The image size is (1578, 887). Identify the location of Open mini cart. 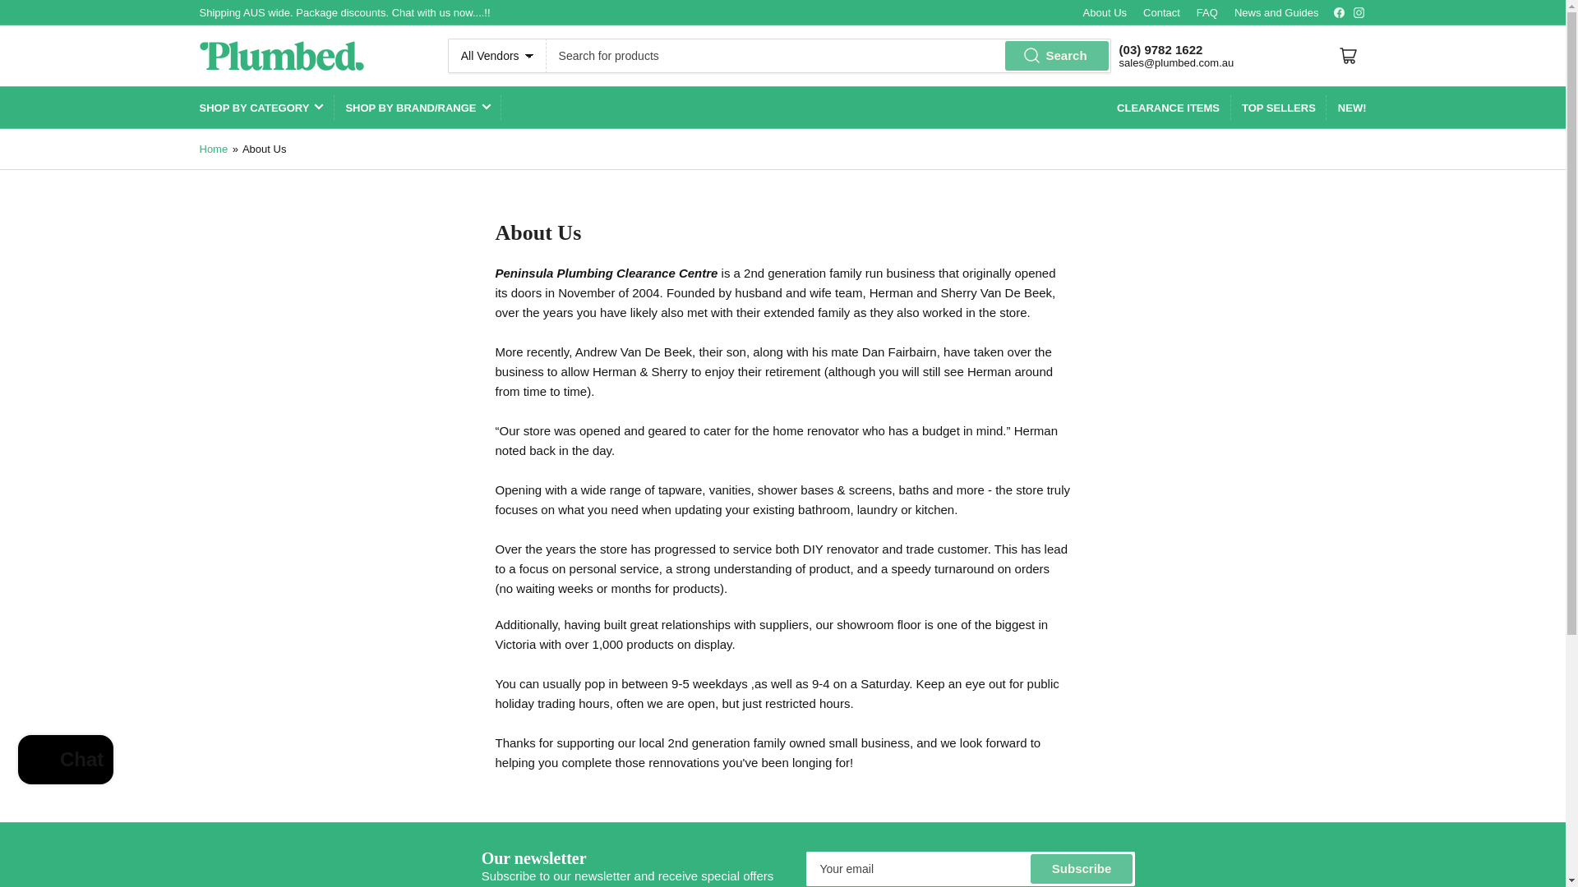
(1348, 56).